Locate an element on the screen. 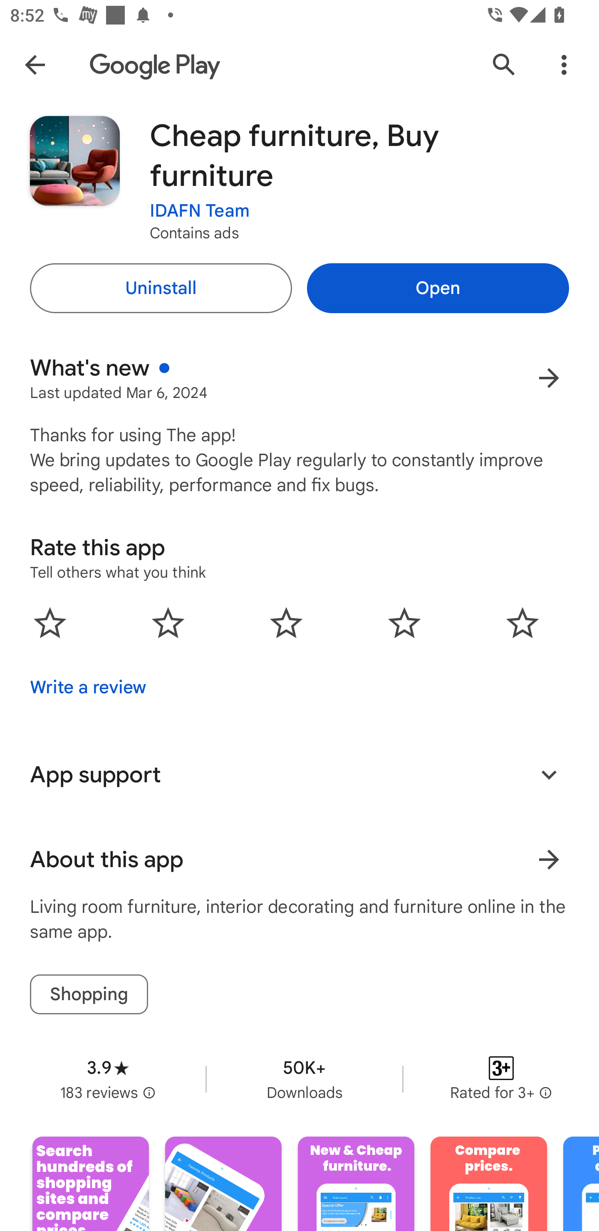  Search Google Play is located at coordinates (504, 64).